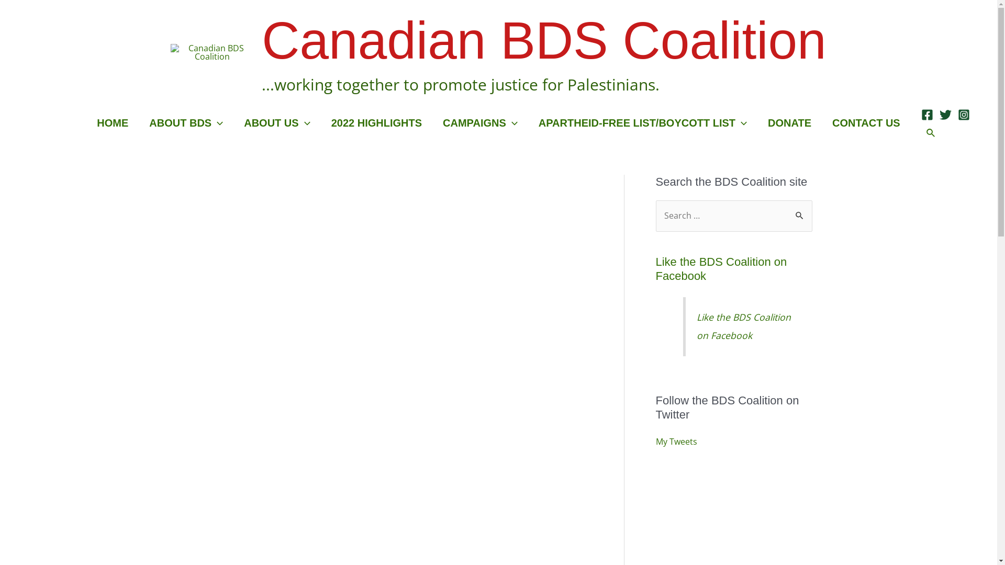  What do you see at coordinates (377, 123) in the screenshot?
I see `2022 HIGHLIGHTS` at bounding box center [377, 123].